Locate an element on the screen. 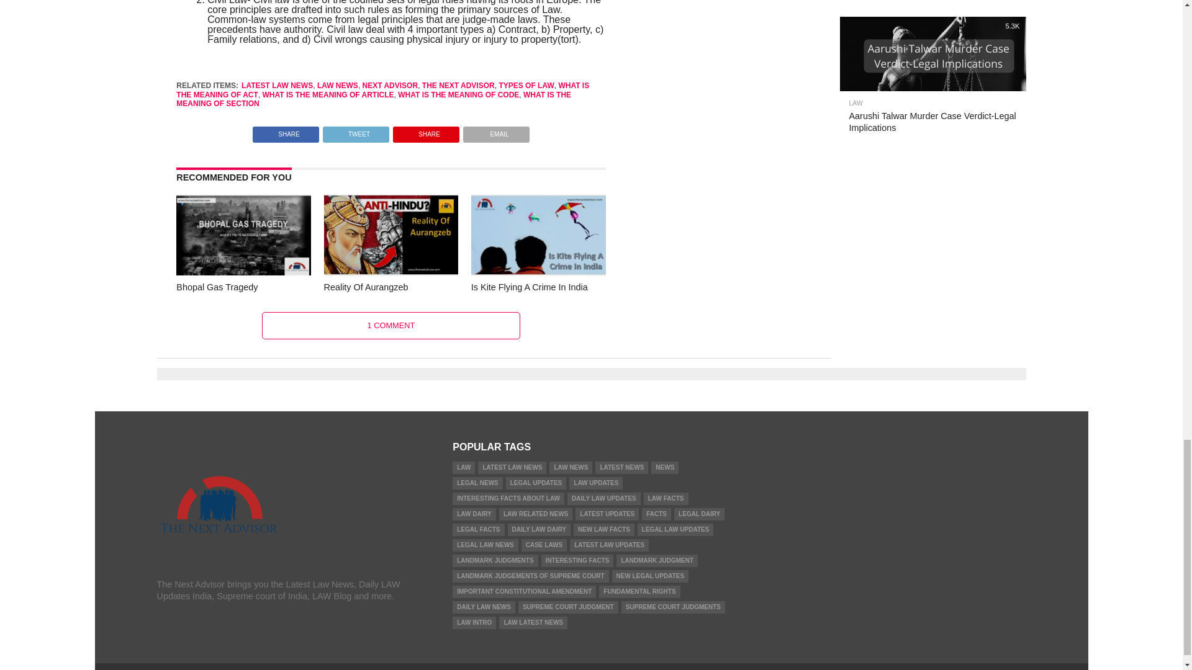 The height and width of the screenshot is (670, 1192). Reality Of Aurangzeb is located at coordinates (391, 272).